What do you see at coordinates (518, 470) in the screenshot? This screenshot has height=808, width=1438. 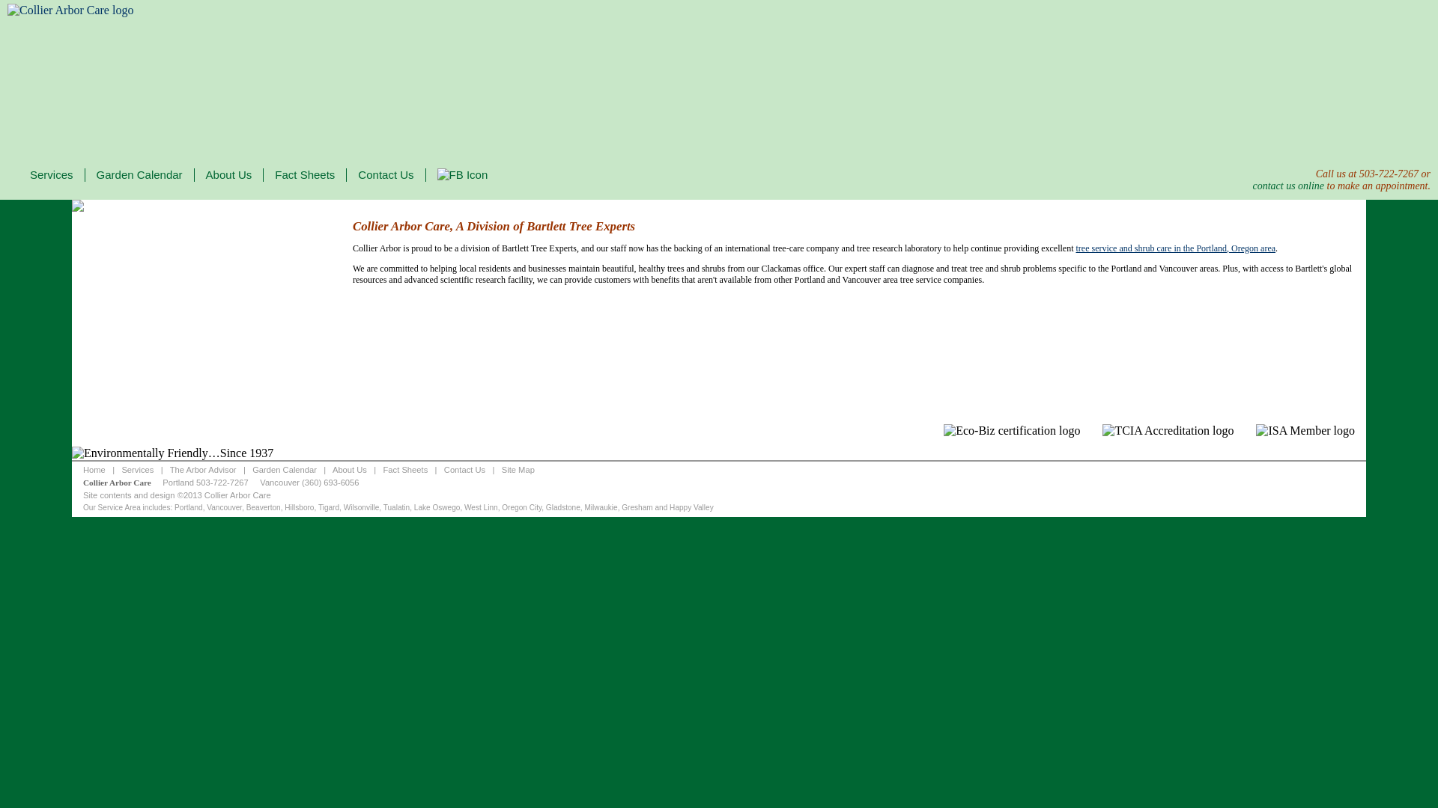 I see `Site Map` at bounding box center [518, 470].